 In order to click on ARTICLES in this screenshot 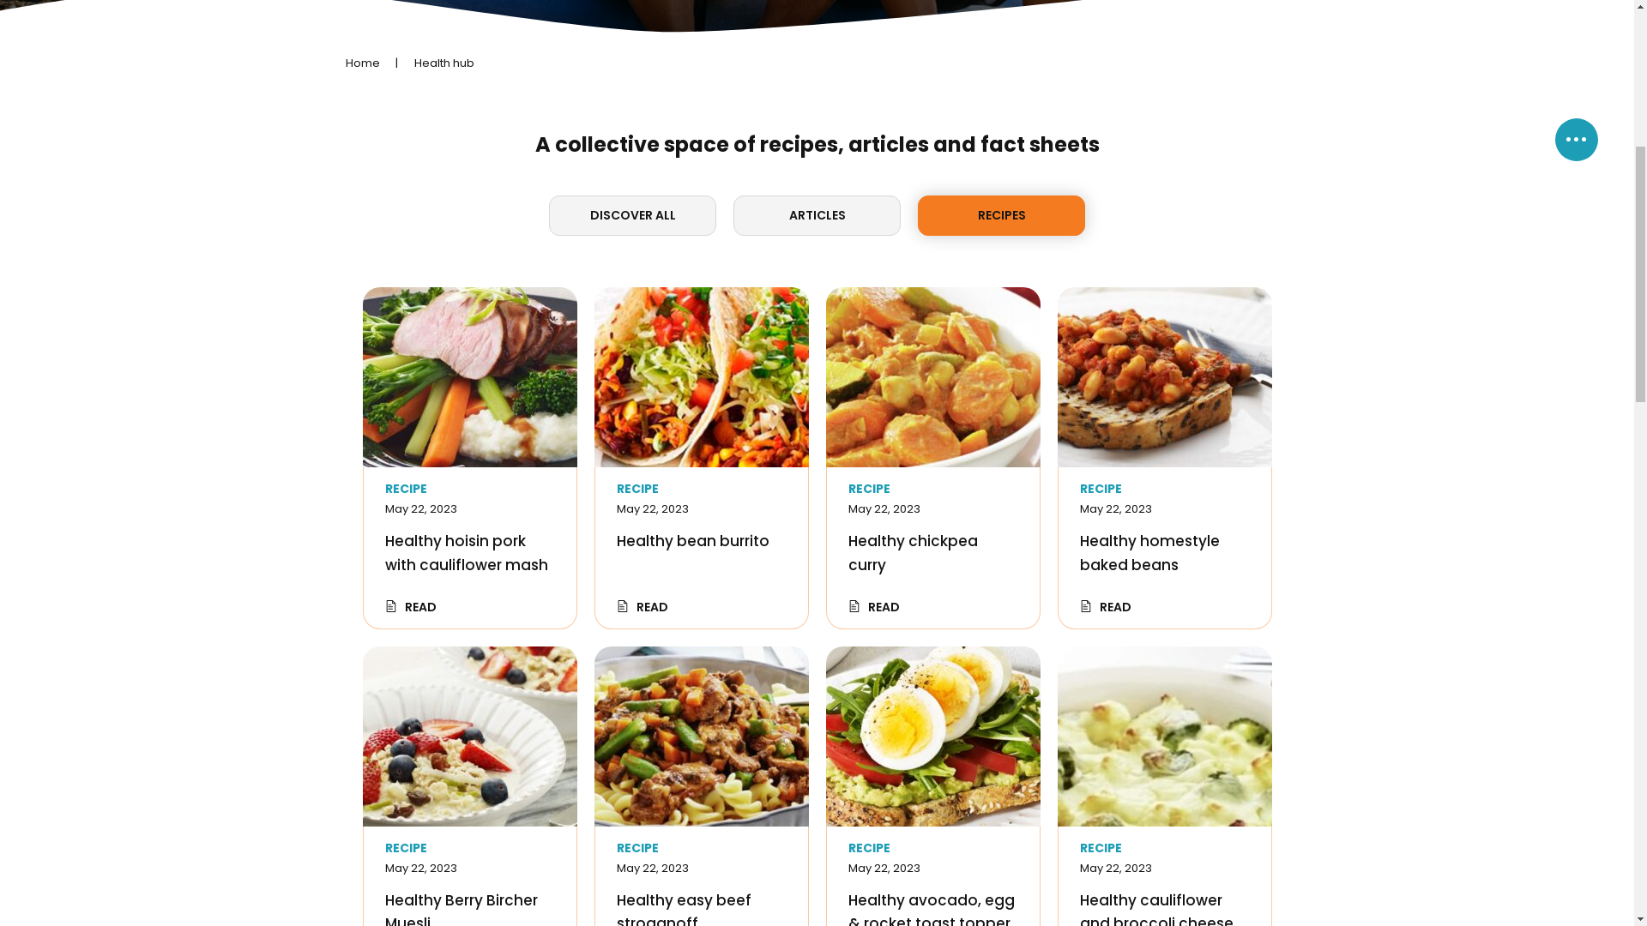, I will do `click(817, 701)`.